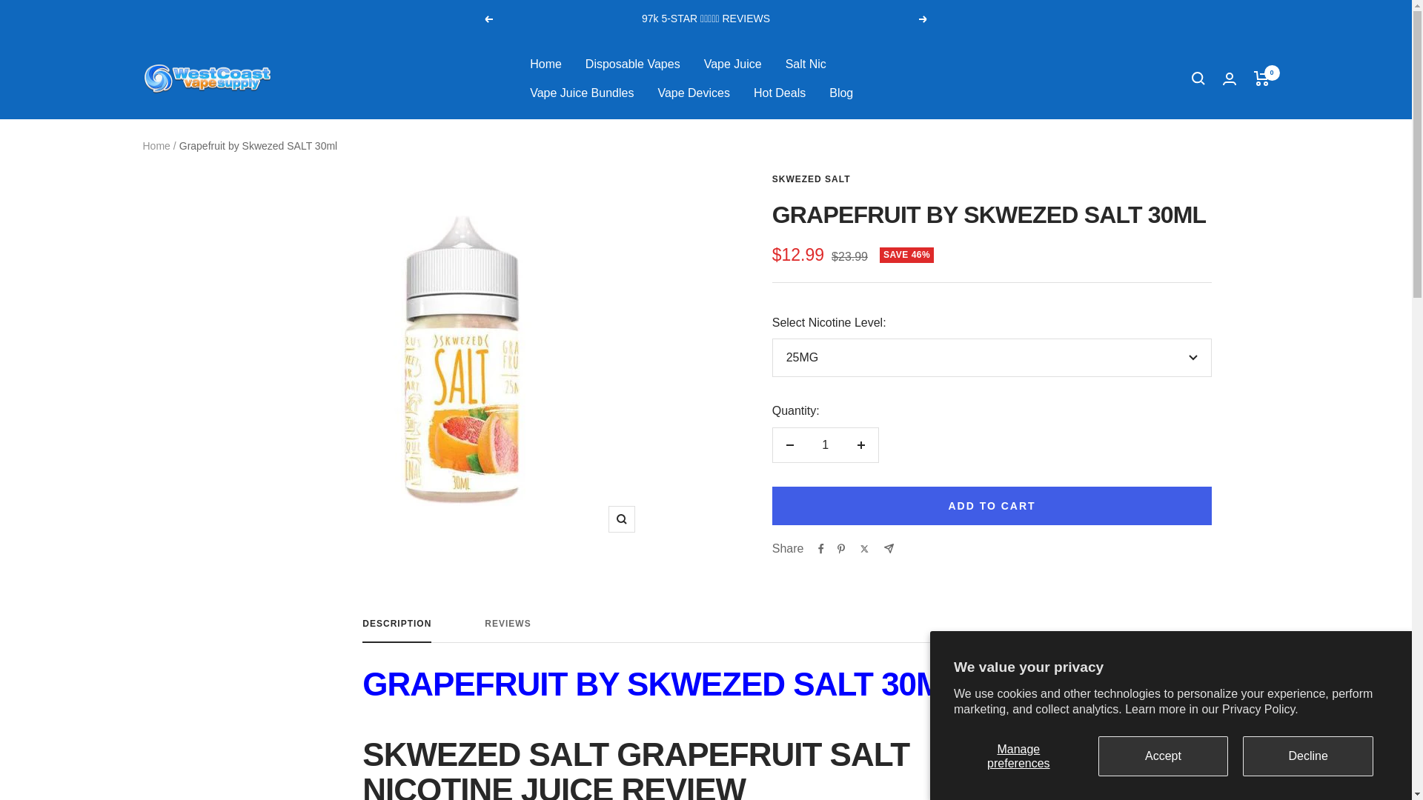 The height and width of the screenshot is (800, 1423). Describe the element at coordinates (992, 431) in the screenshot. I see `Increase quantity` at that location.